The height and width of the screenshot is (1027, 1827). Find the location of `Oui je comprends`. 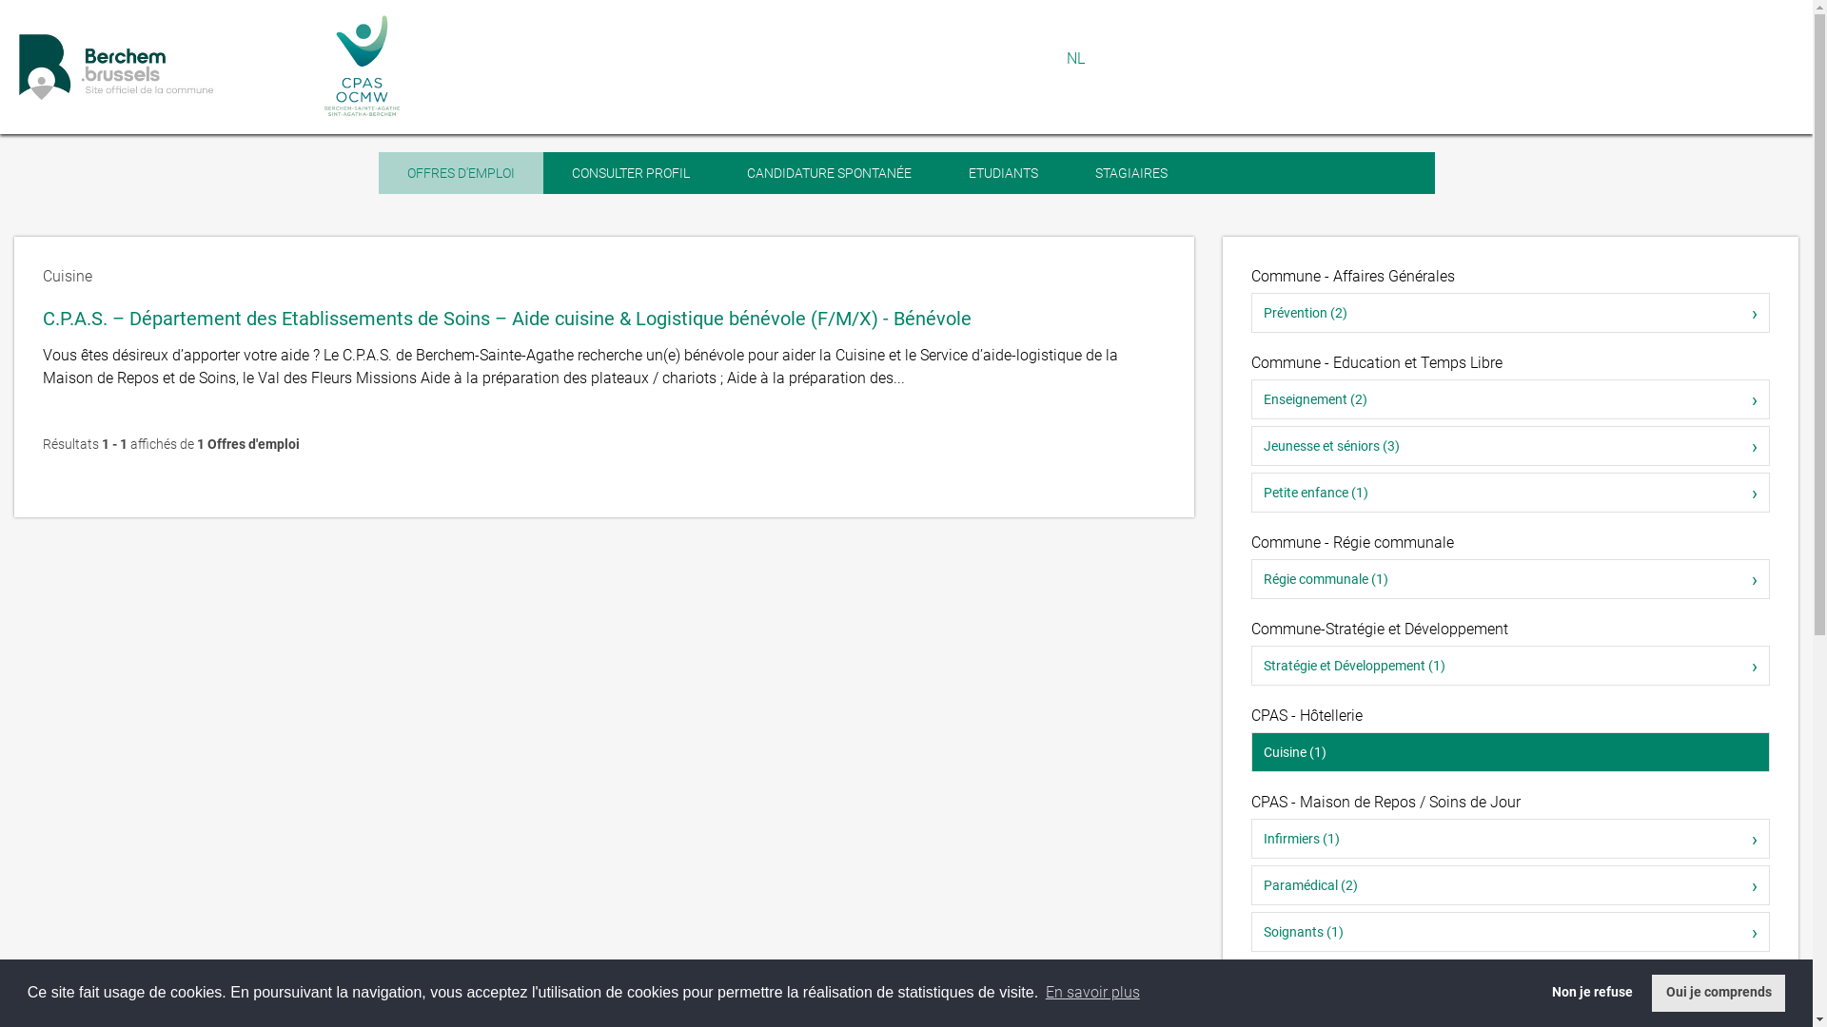

Oui je comprends is located at coordinates (1719, 993).